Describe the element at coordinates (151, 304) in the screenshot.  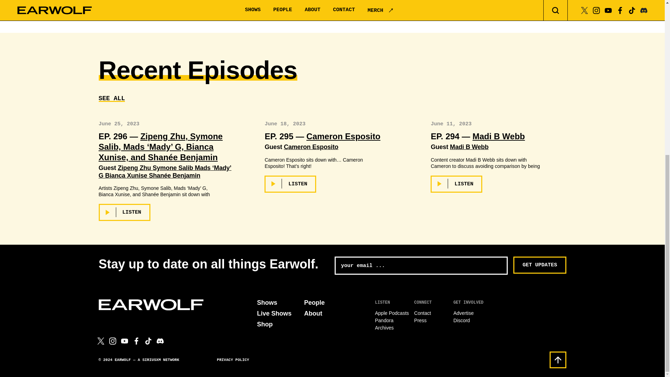
I see `Earwolf` at that location.